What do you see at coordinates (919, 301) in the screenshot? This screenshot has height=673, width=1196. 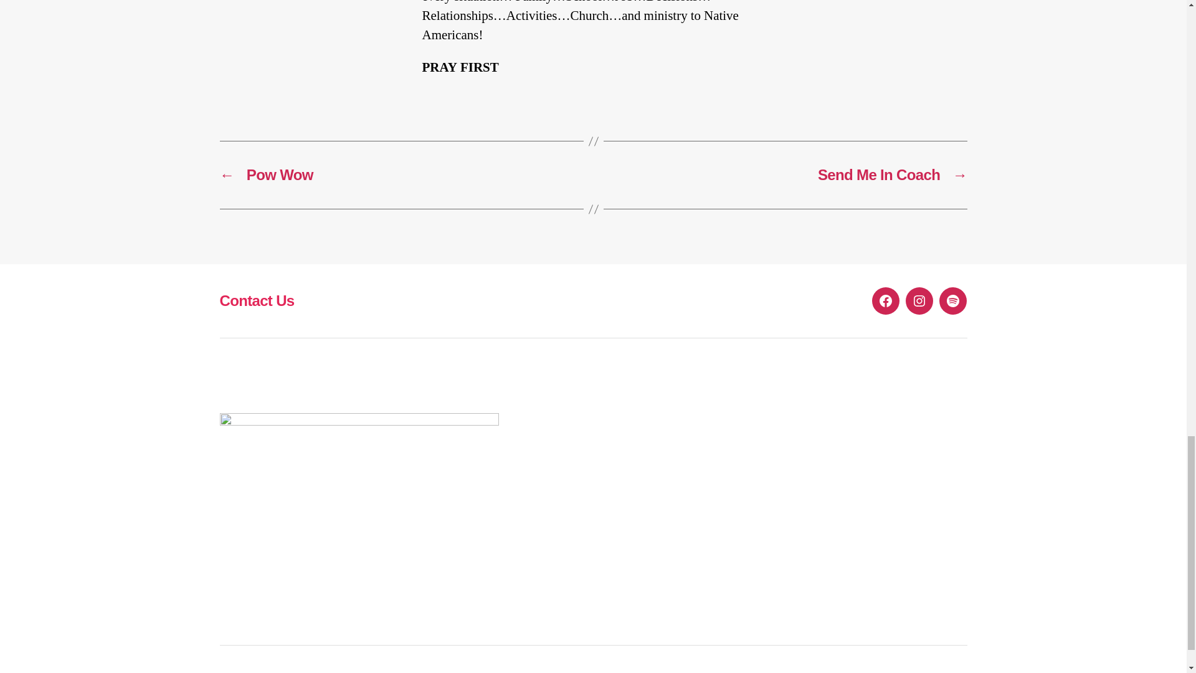 I see `Instagram` at bounding box center [919, 301].